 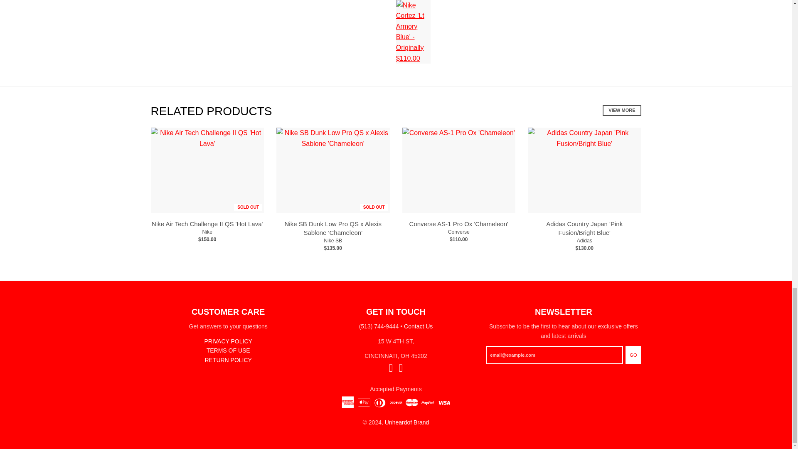 What do you see at coordinates (207, 232) in the screenshot?
I see `Nike` at bounding box center [207, 232].